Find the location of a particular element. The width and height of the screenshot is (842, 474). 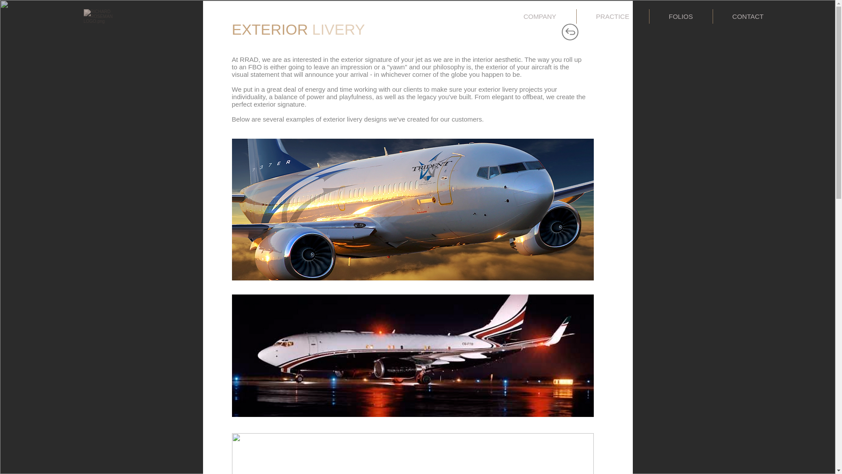

FOLIOS is located at coordinates (681, 16).